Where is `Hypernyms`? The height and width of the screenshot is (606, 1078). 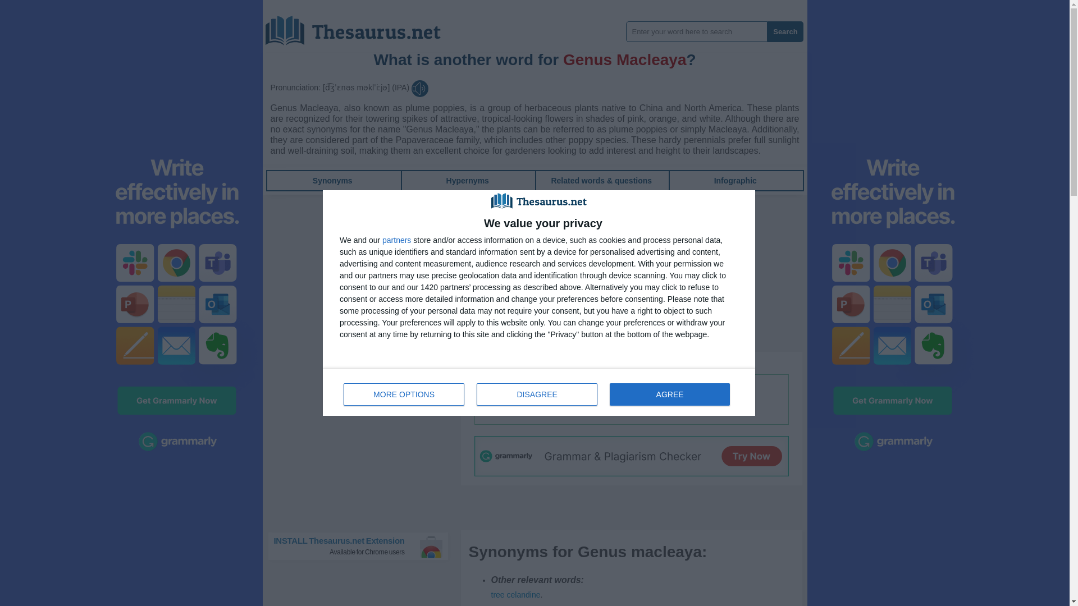 Hypernyms is located at coordinates (467, 181).